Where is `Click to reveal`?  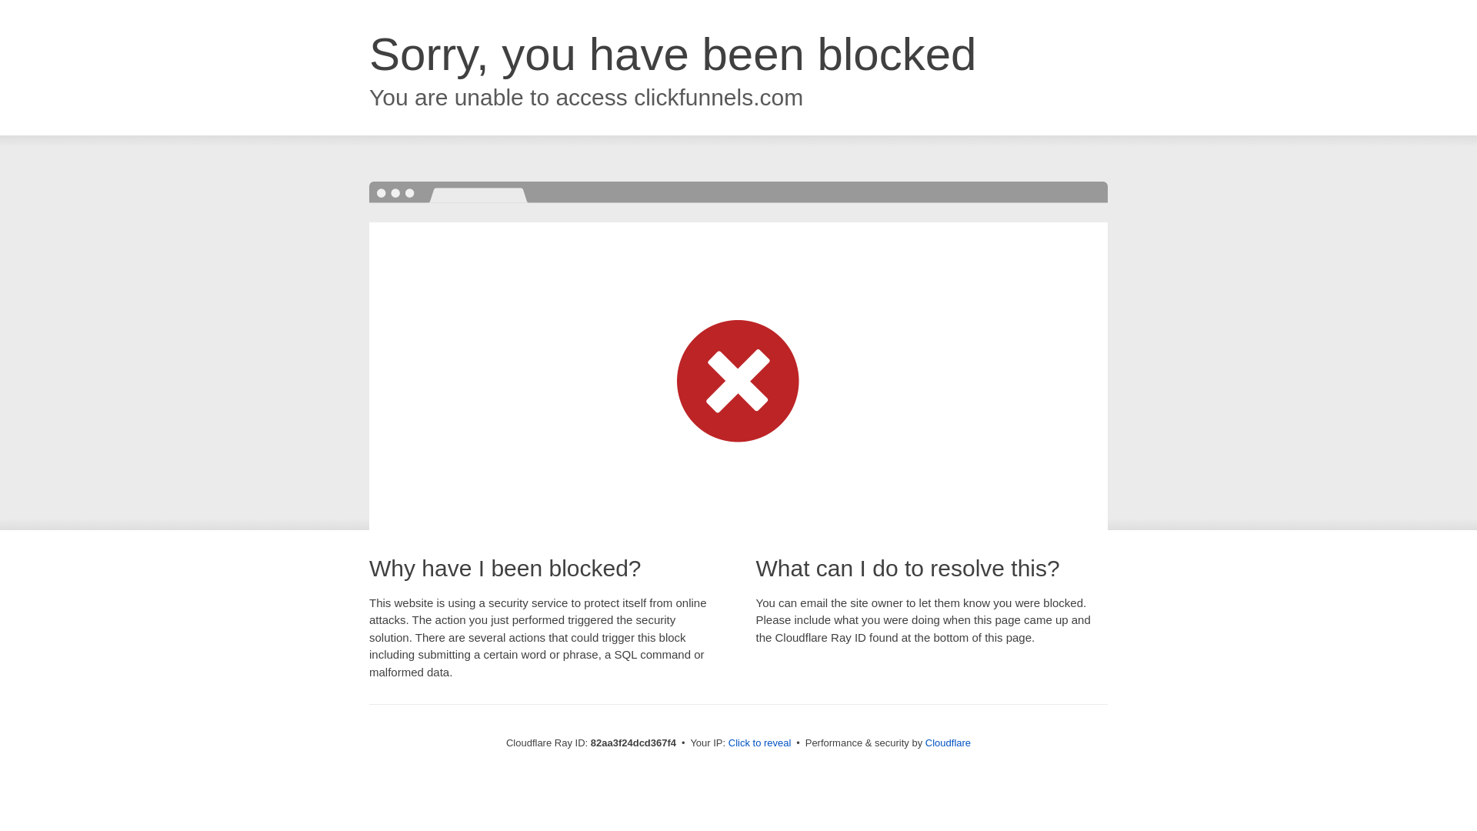 Click to reveal is located at coordinates (760, 743).